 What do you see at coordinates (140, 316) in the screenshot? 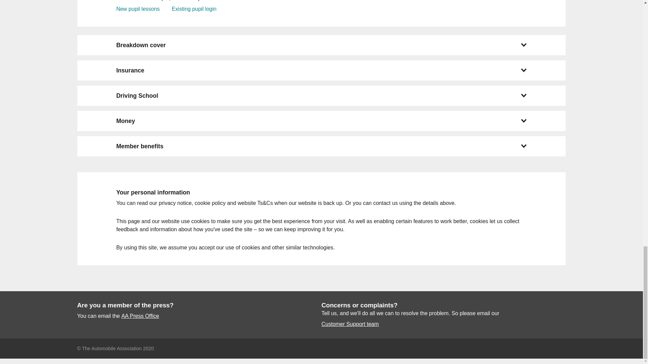
I see `AA Press Office` at bounding box center [140, 316].